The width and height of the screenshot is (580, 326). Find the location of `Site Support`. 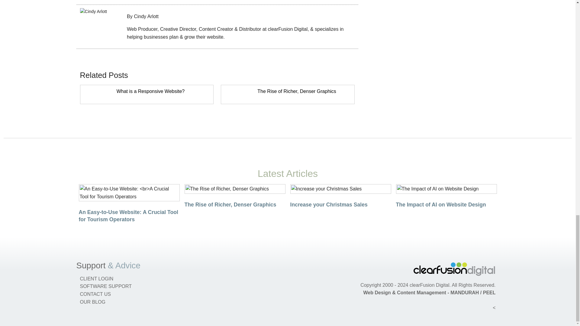

Site Support is located at coordinates (91, 266).